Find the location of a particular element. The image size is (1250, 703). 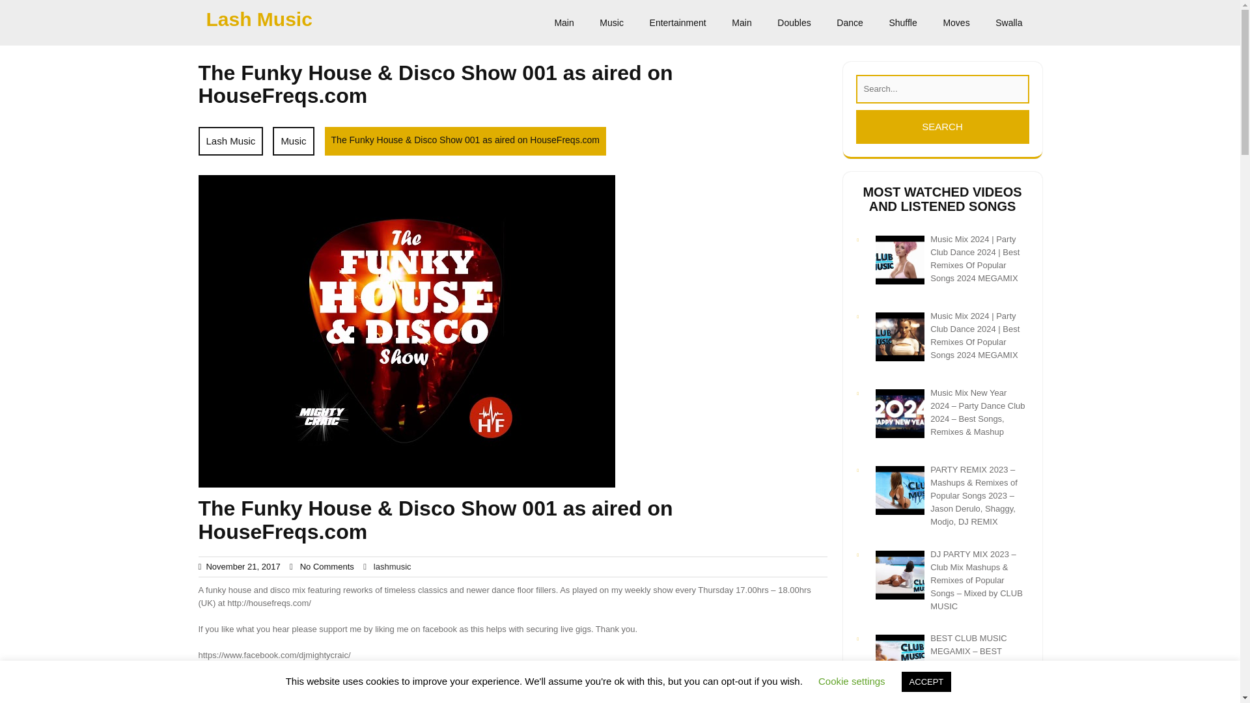

Lash Music is located at coordinates (258, 19).